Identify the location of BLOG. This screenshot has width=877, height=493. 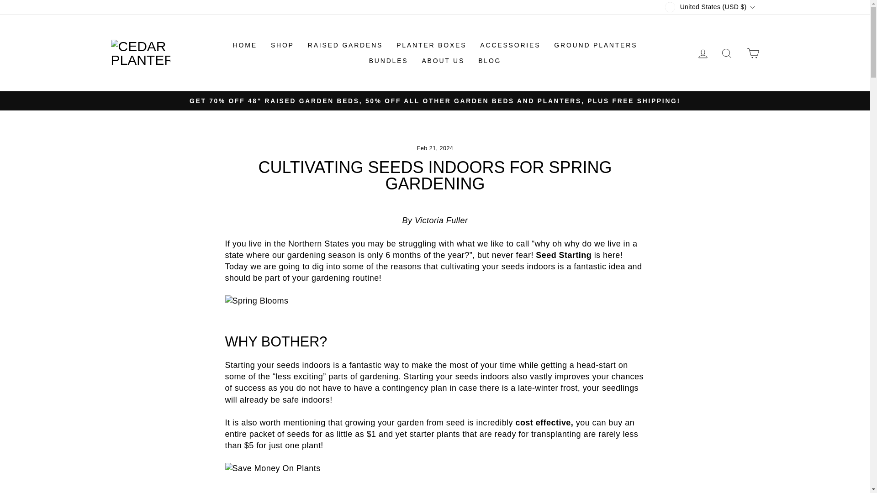
(490, 61).